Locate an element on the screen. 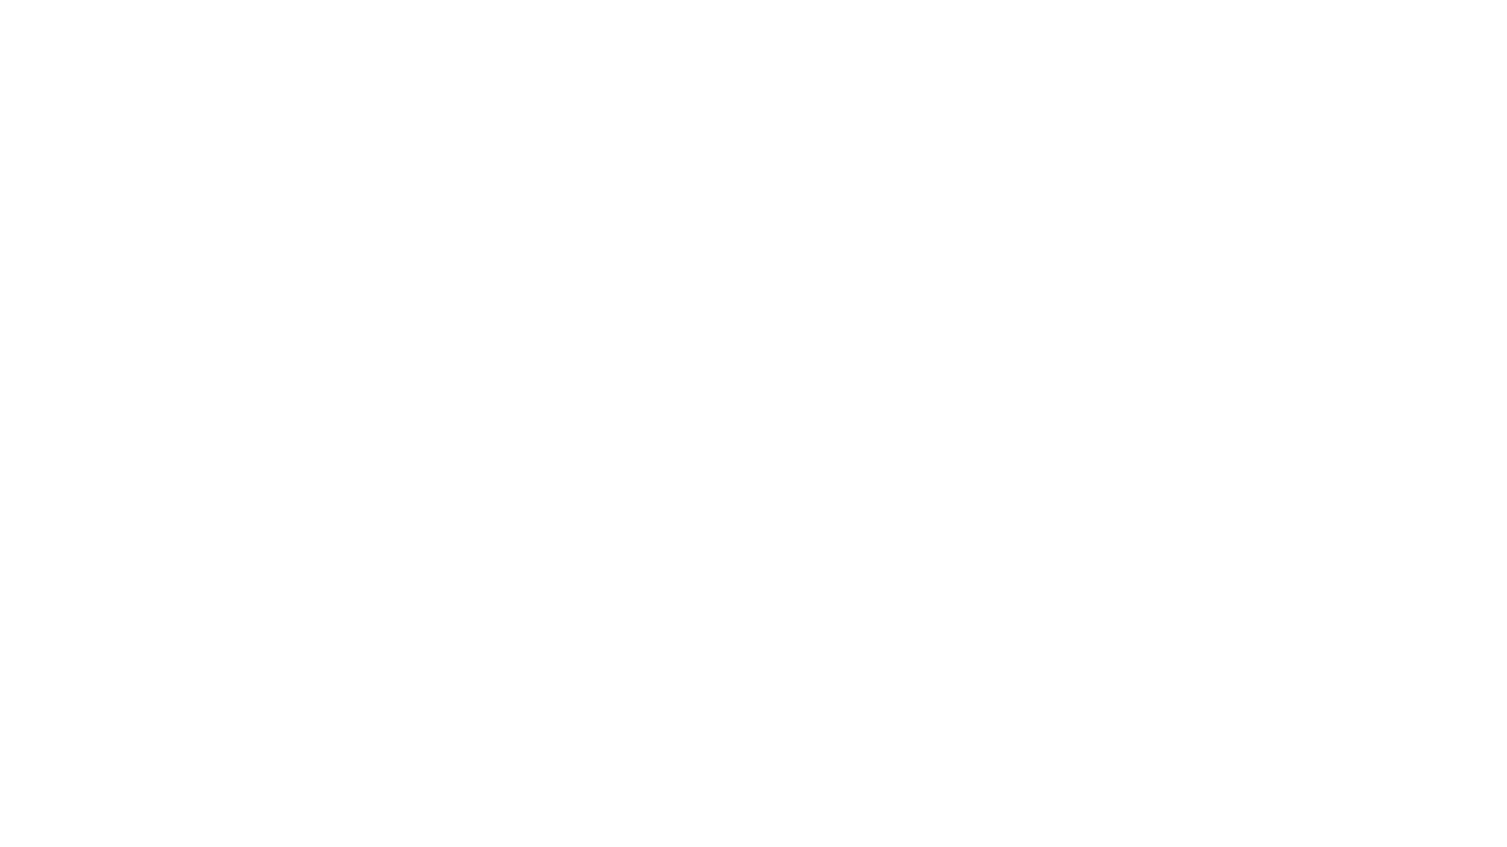  ABOUT is located at coordinates (61, 417).